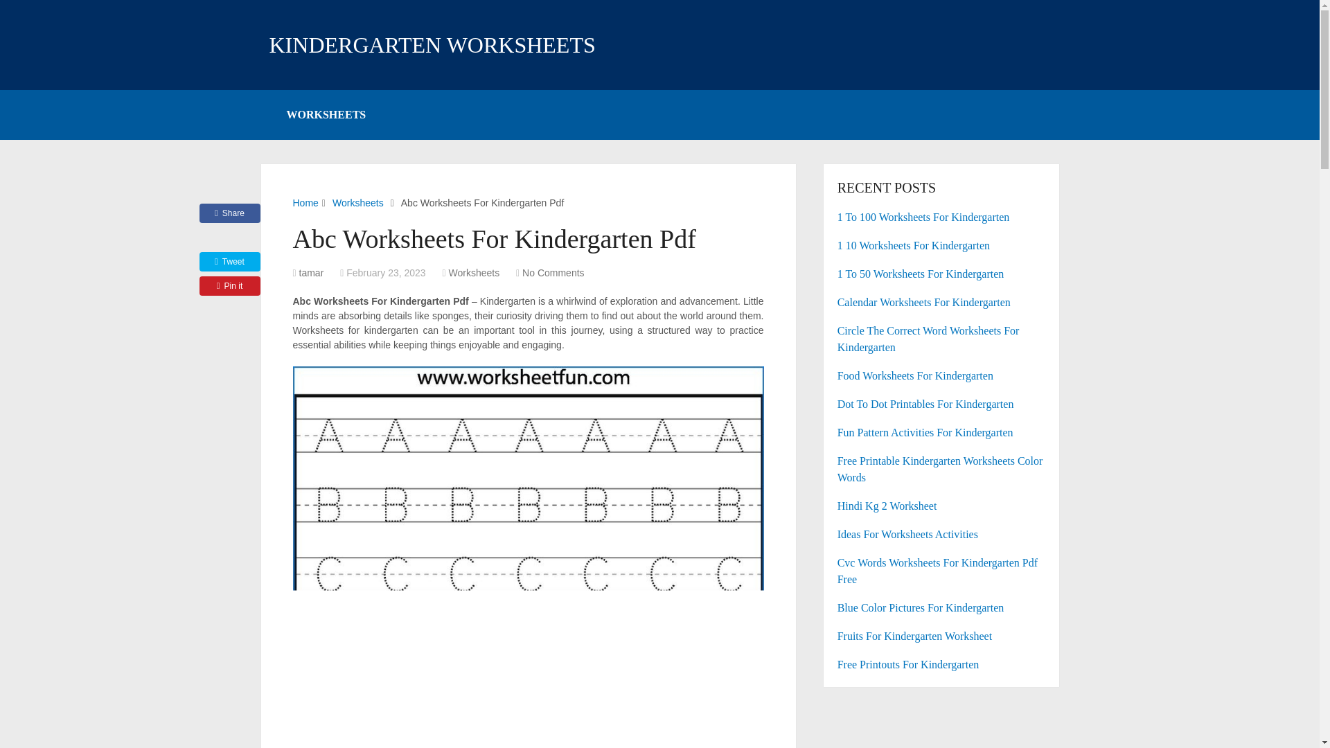 Image resolution: width=1330 pixels, height=748 pixels. Describe the element at coordinates (312, 272) in the screenshot. I see `Posts by tamar` at that location.